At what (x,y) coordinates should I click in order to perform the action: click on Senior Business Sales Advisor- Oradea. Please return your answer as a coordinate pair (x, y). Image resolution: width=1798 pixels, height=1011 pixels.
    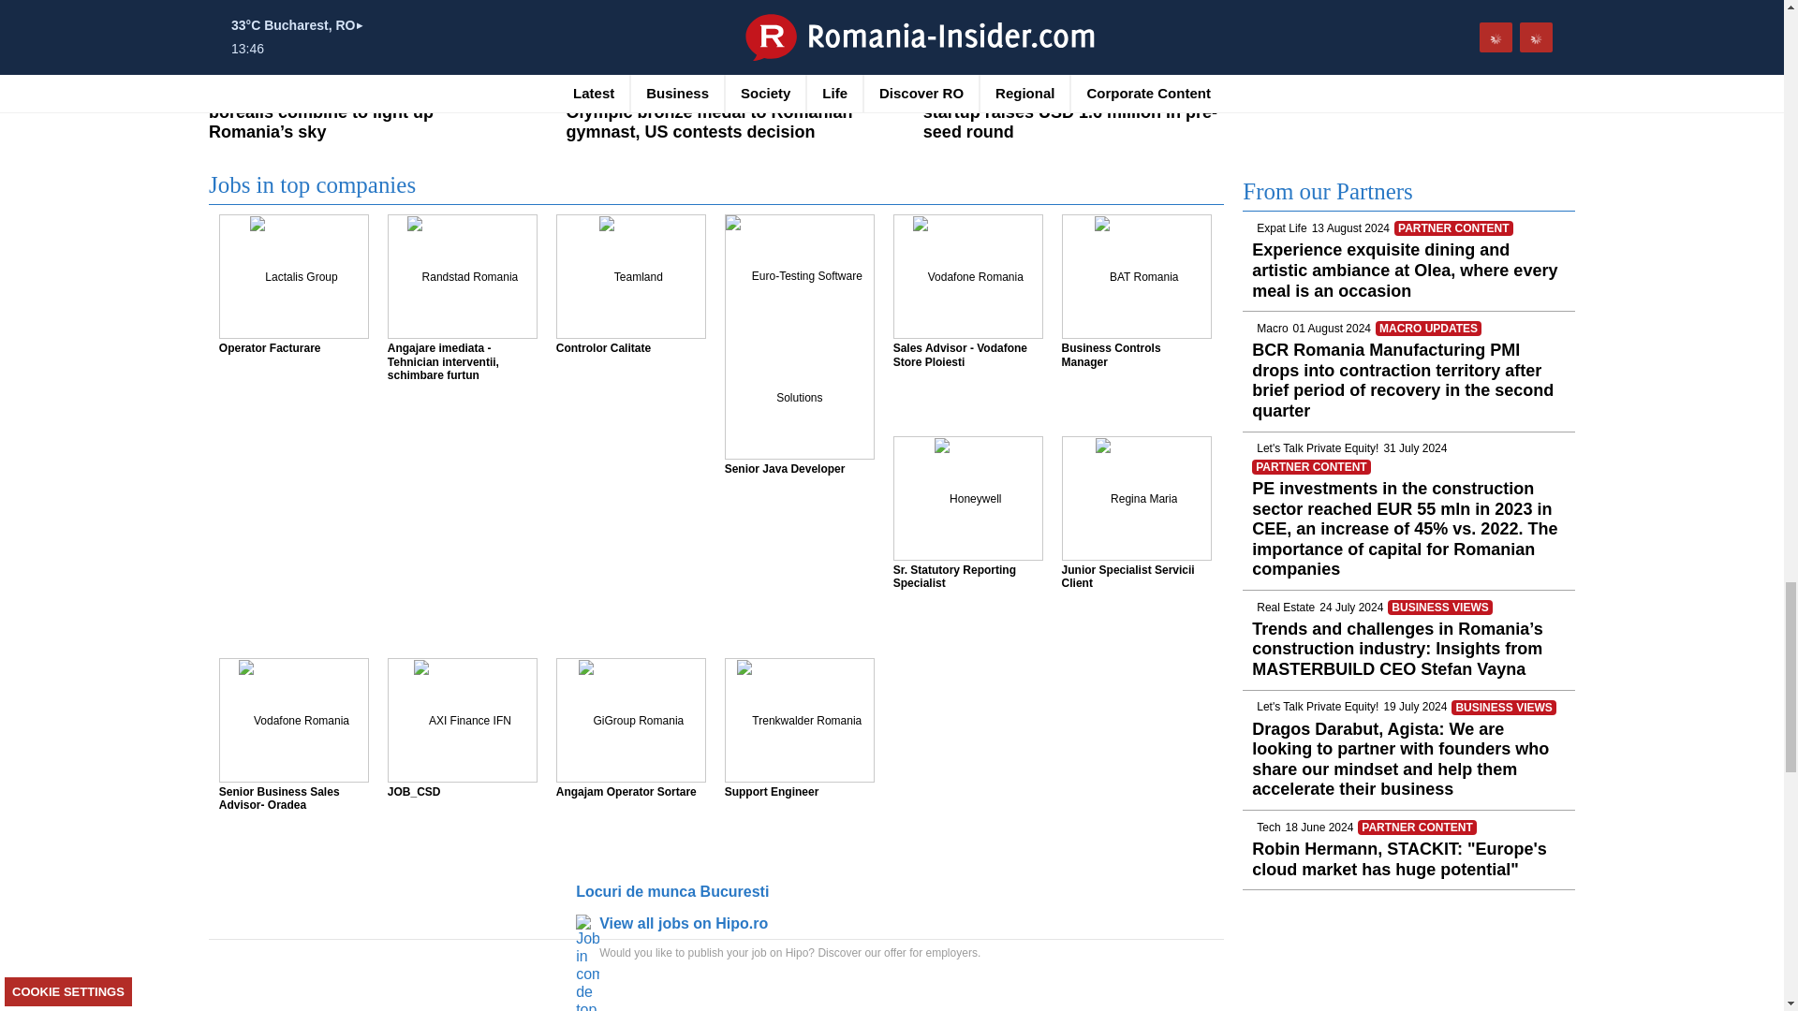
    Looking at the image, I should click on (294, 721).